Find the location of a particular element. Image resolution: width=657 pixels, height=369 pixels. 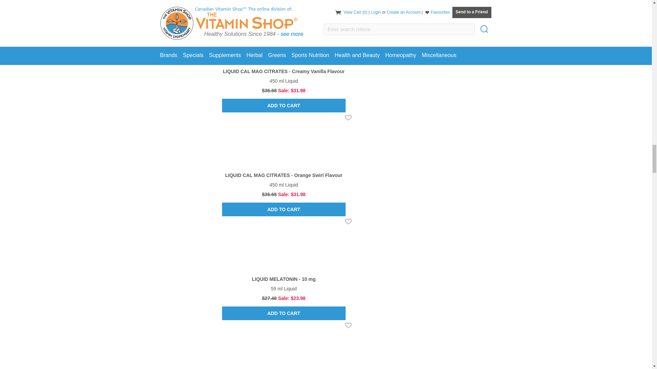

Add to Favourites is located at coordinates (348, 118).